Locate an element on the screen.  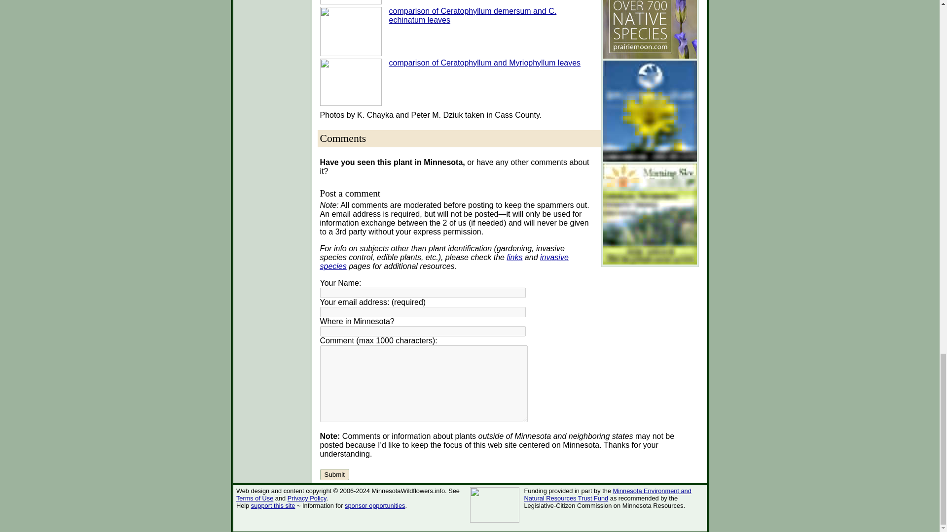
Submit is located at coordinates (334, 474).